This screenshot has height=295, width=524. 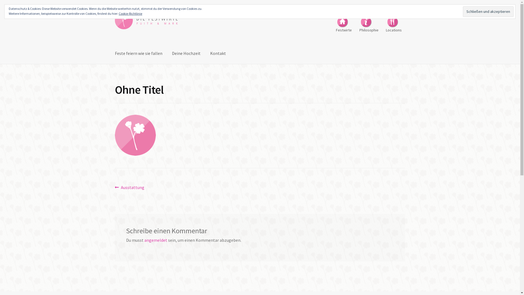 I want to click on Vorheriger Beitrag:
Ausstattung, so click(x=130, y=188).